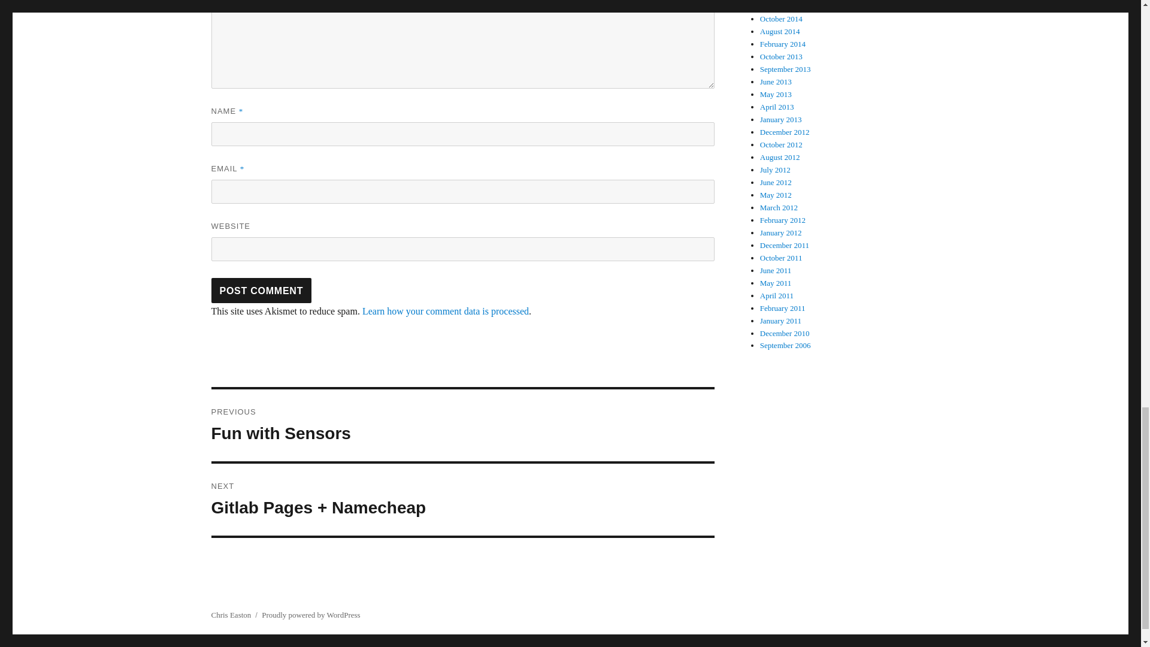  What do you see at coordinates (446, 311) in the screenshot?
I see `Learn how your comment data is processed` at bounding box center [446, 311].